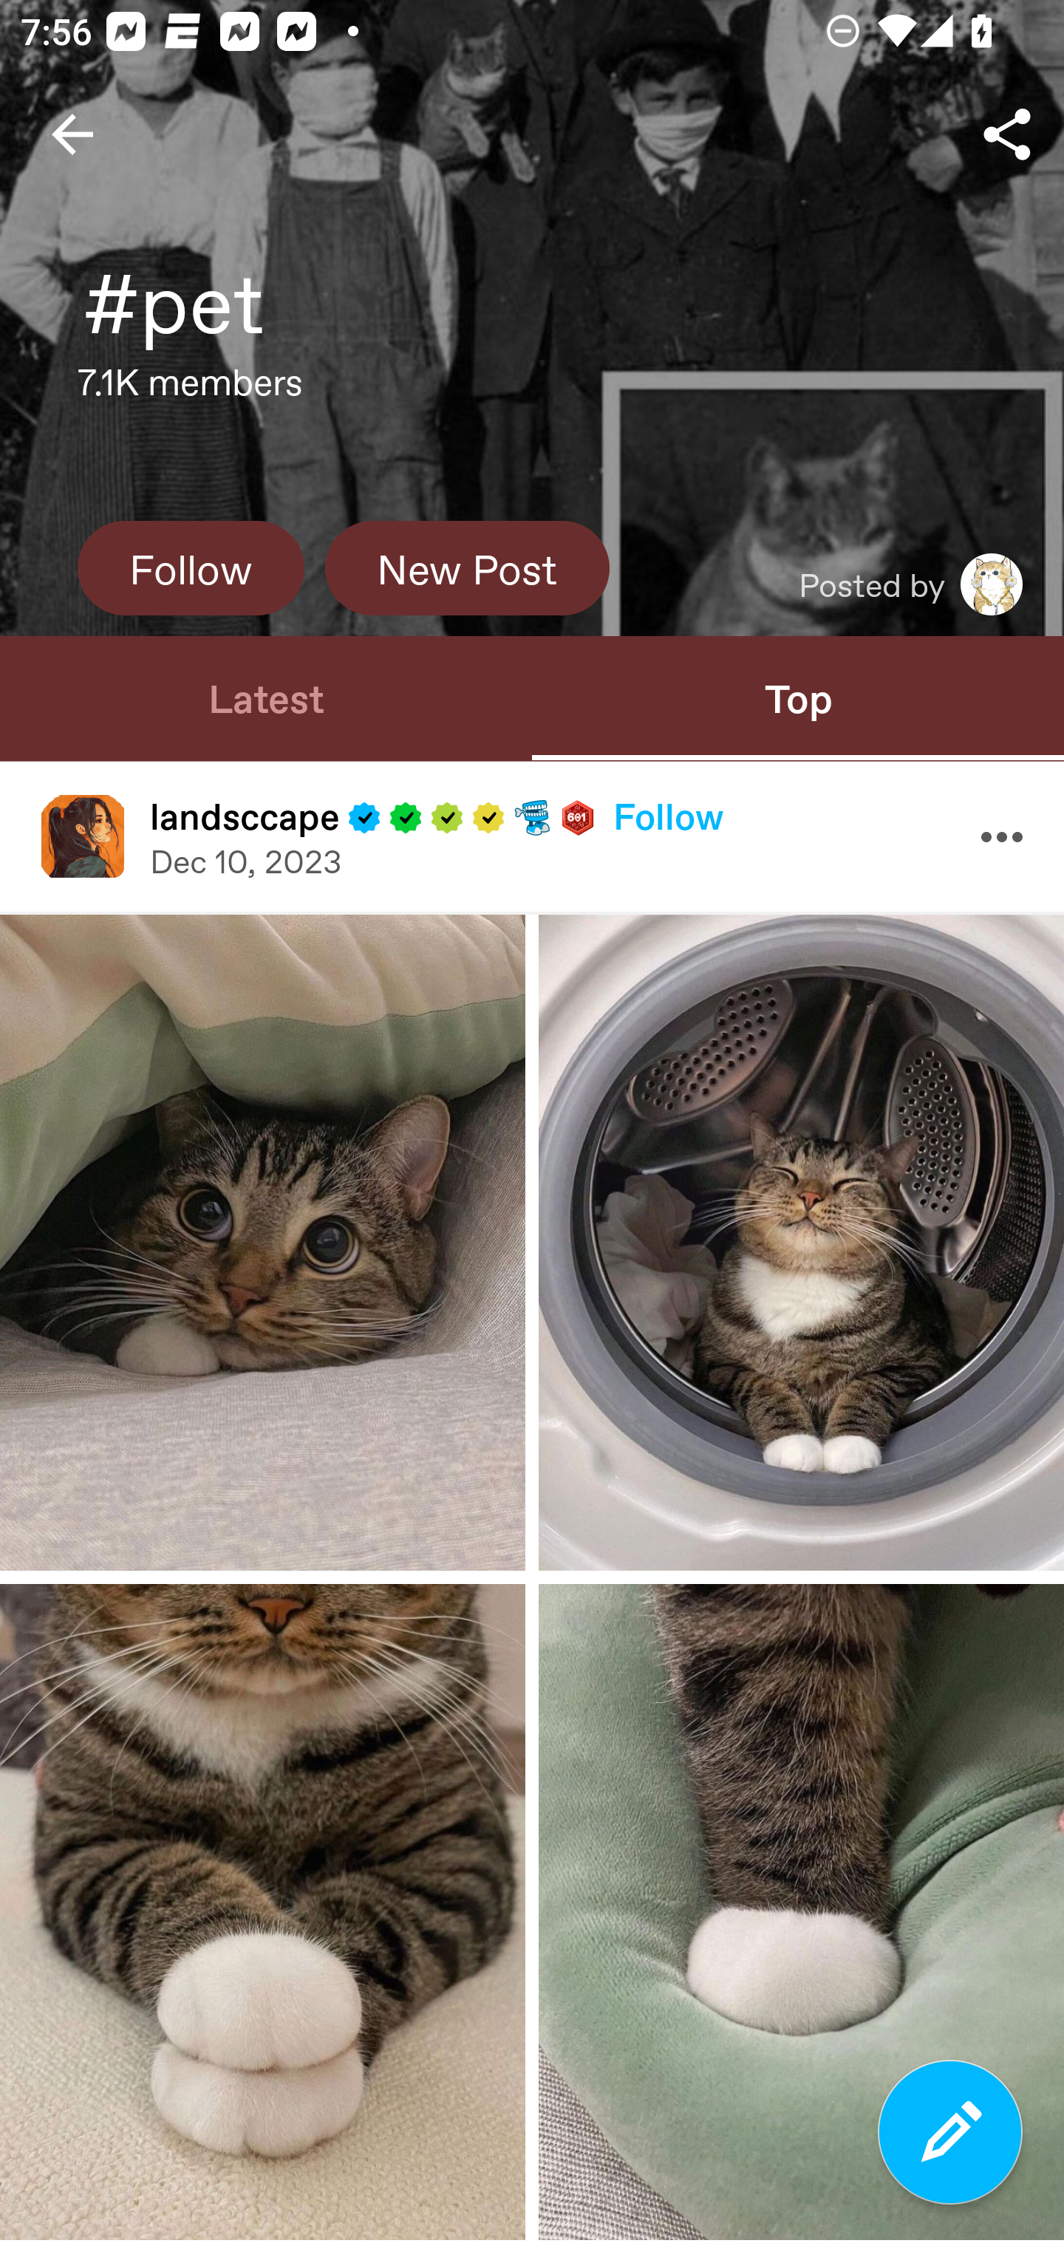  What do you see at coordinates (950, 2132) in the screenshot?
I see `Compose a new post` at bounding box center [950, 2132].